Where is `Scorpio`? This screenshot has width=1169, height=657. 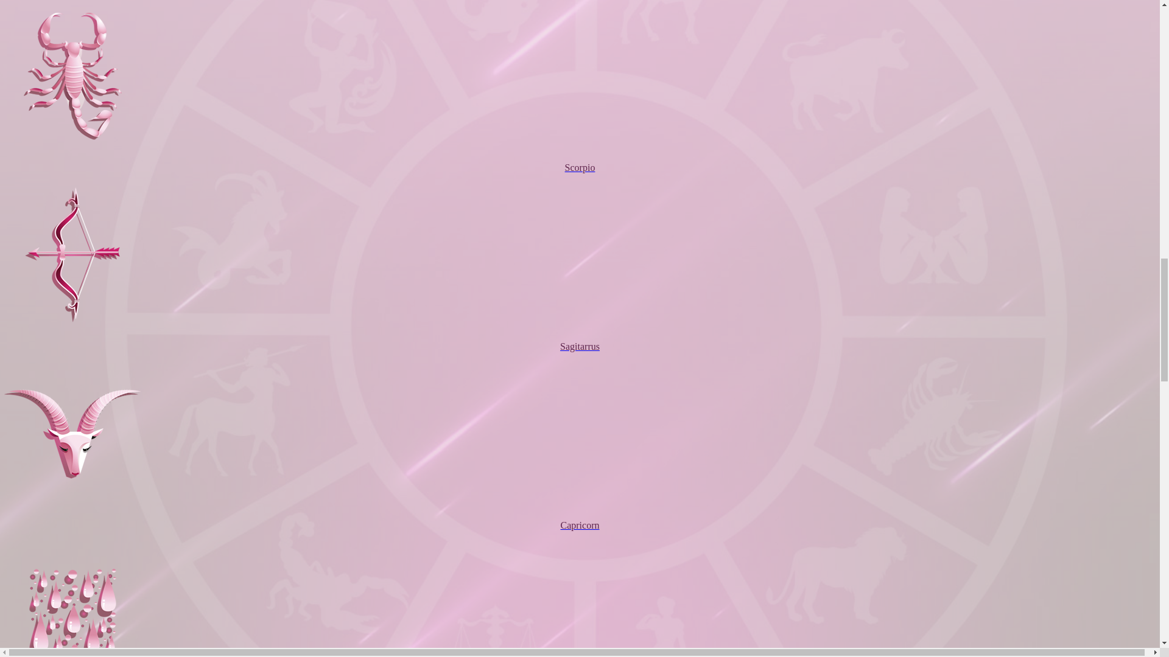 Scorpio is located at coordinates (580, 157).